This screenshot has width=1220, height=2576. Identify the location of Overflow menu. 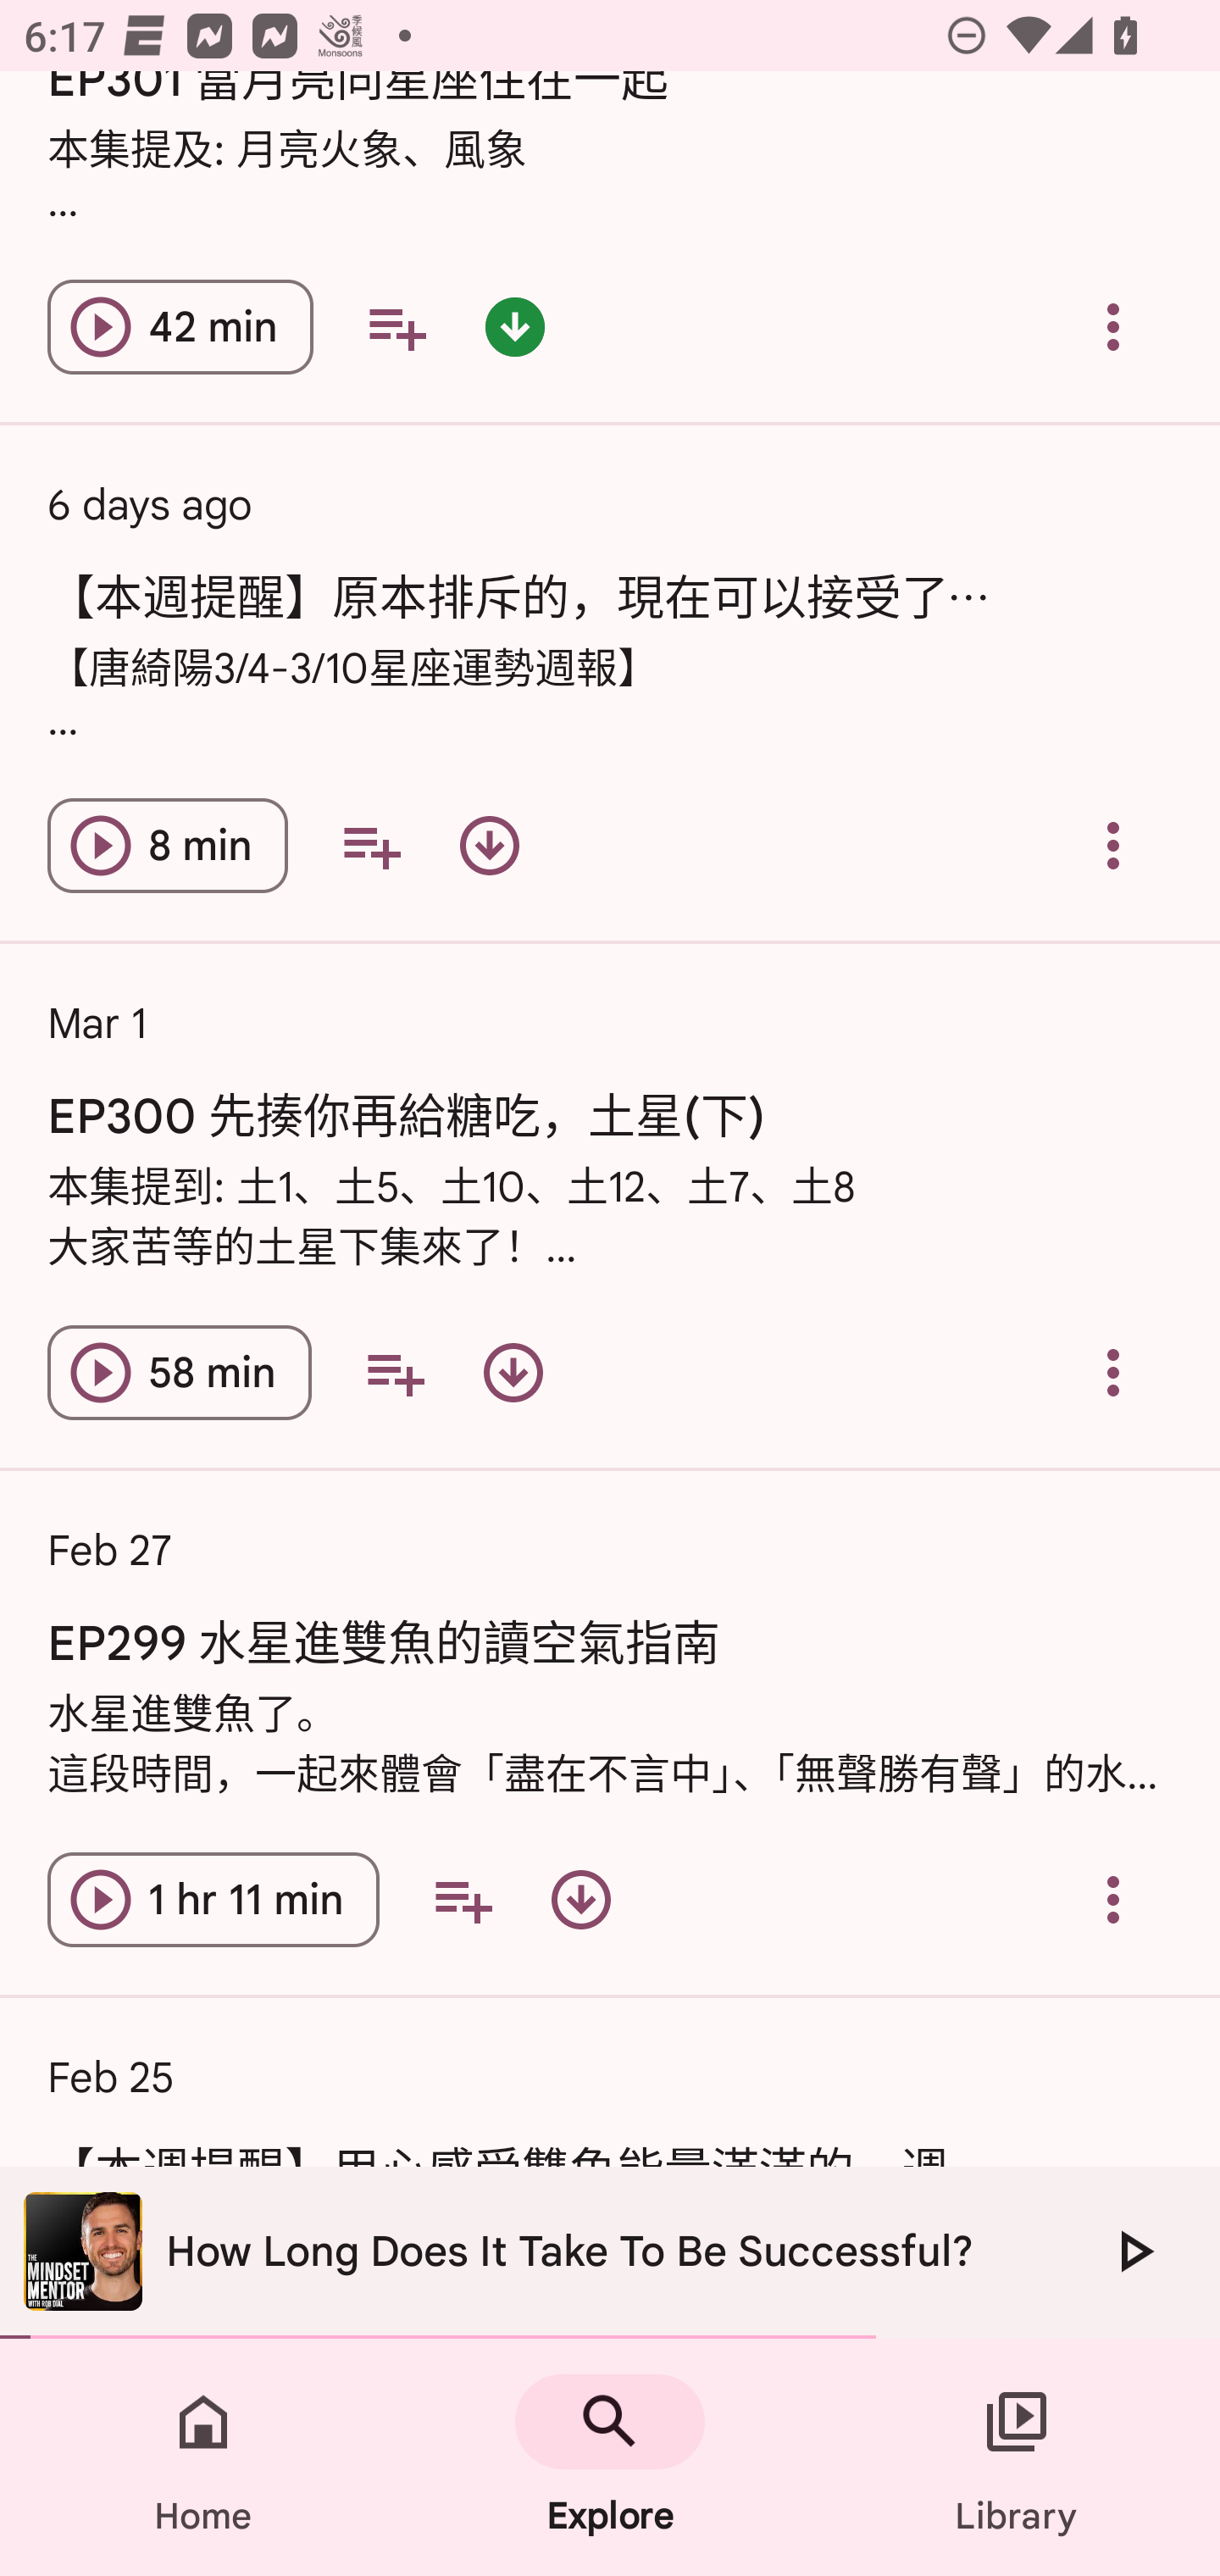
(1113, 327).